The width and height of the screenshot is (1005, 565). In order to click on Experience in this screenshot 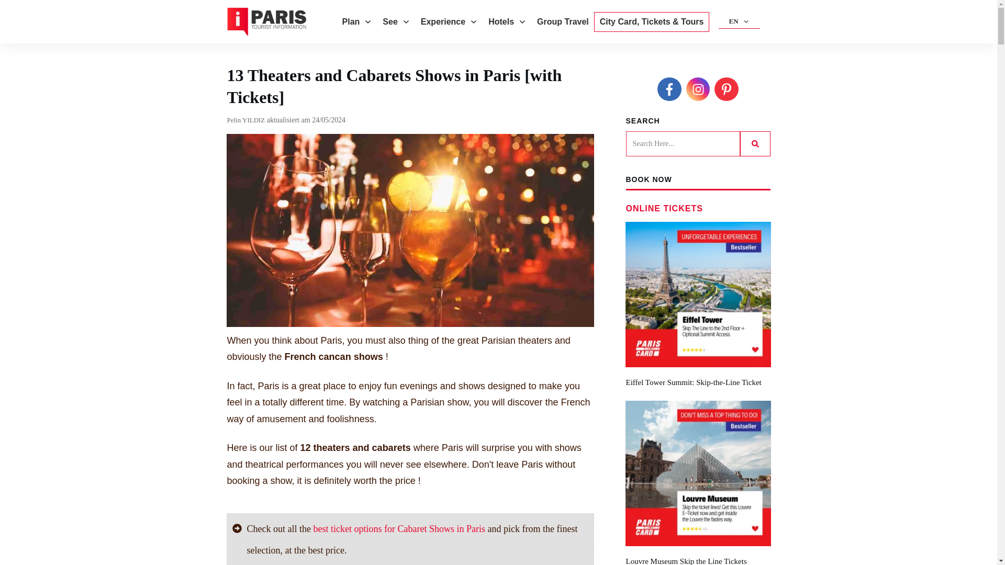, I will do `click(449, 22)`.